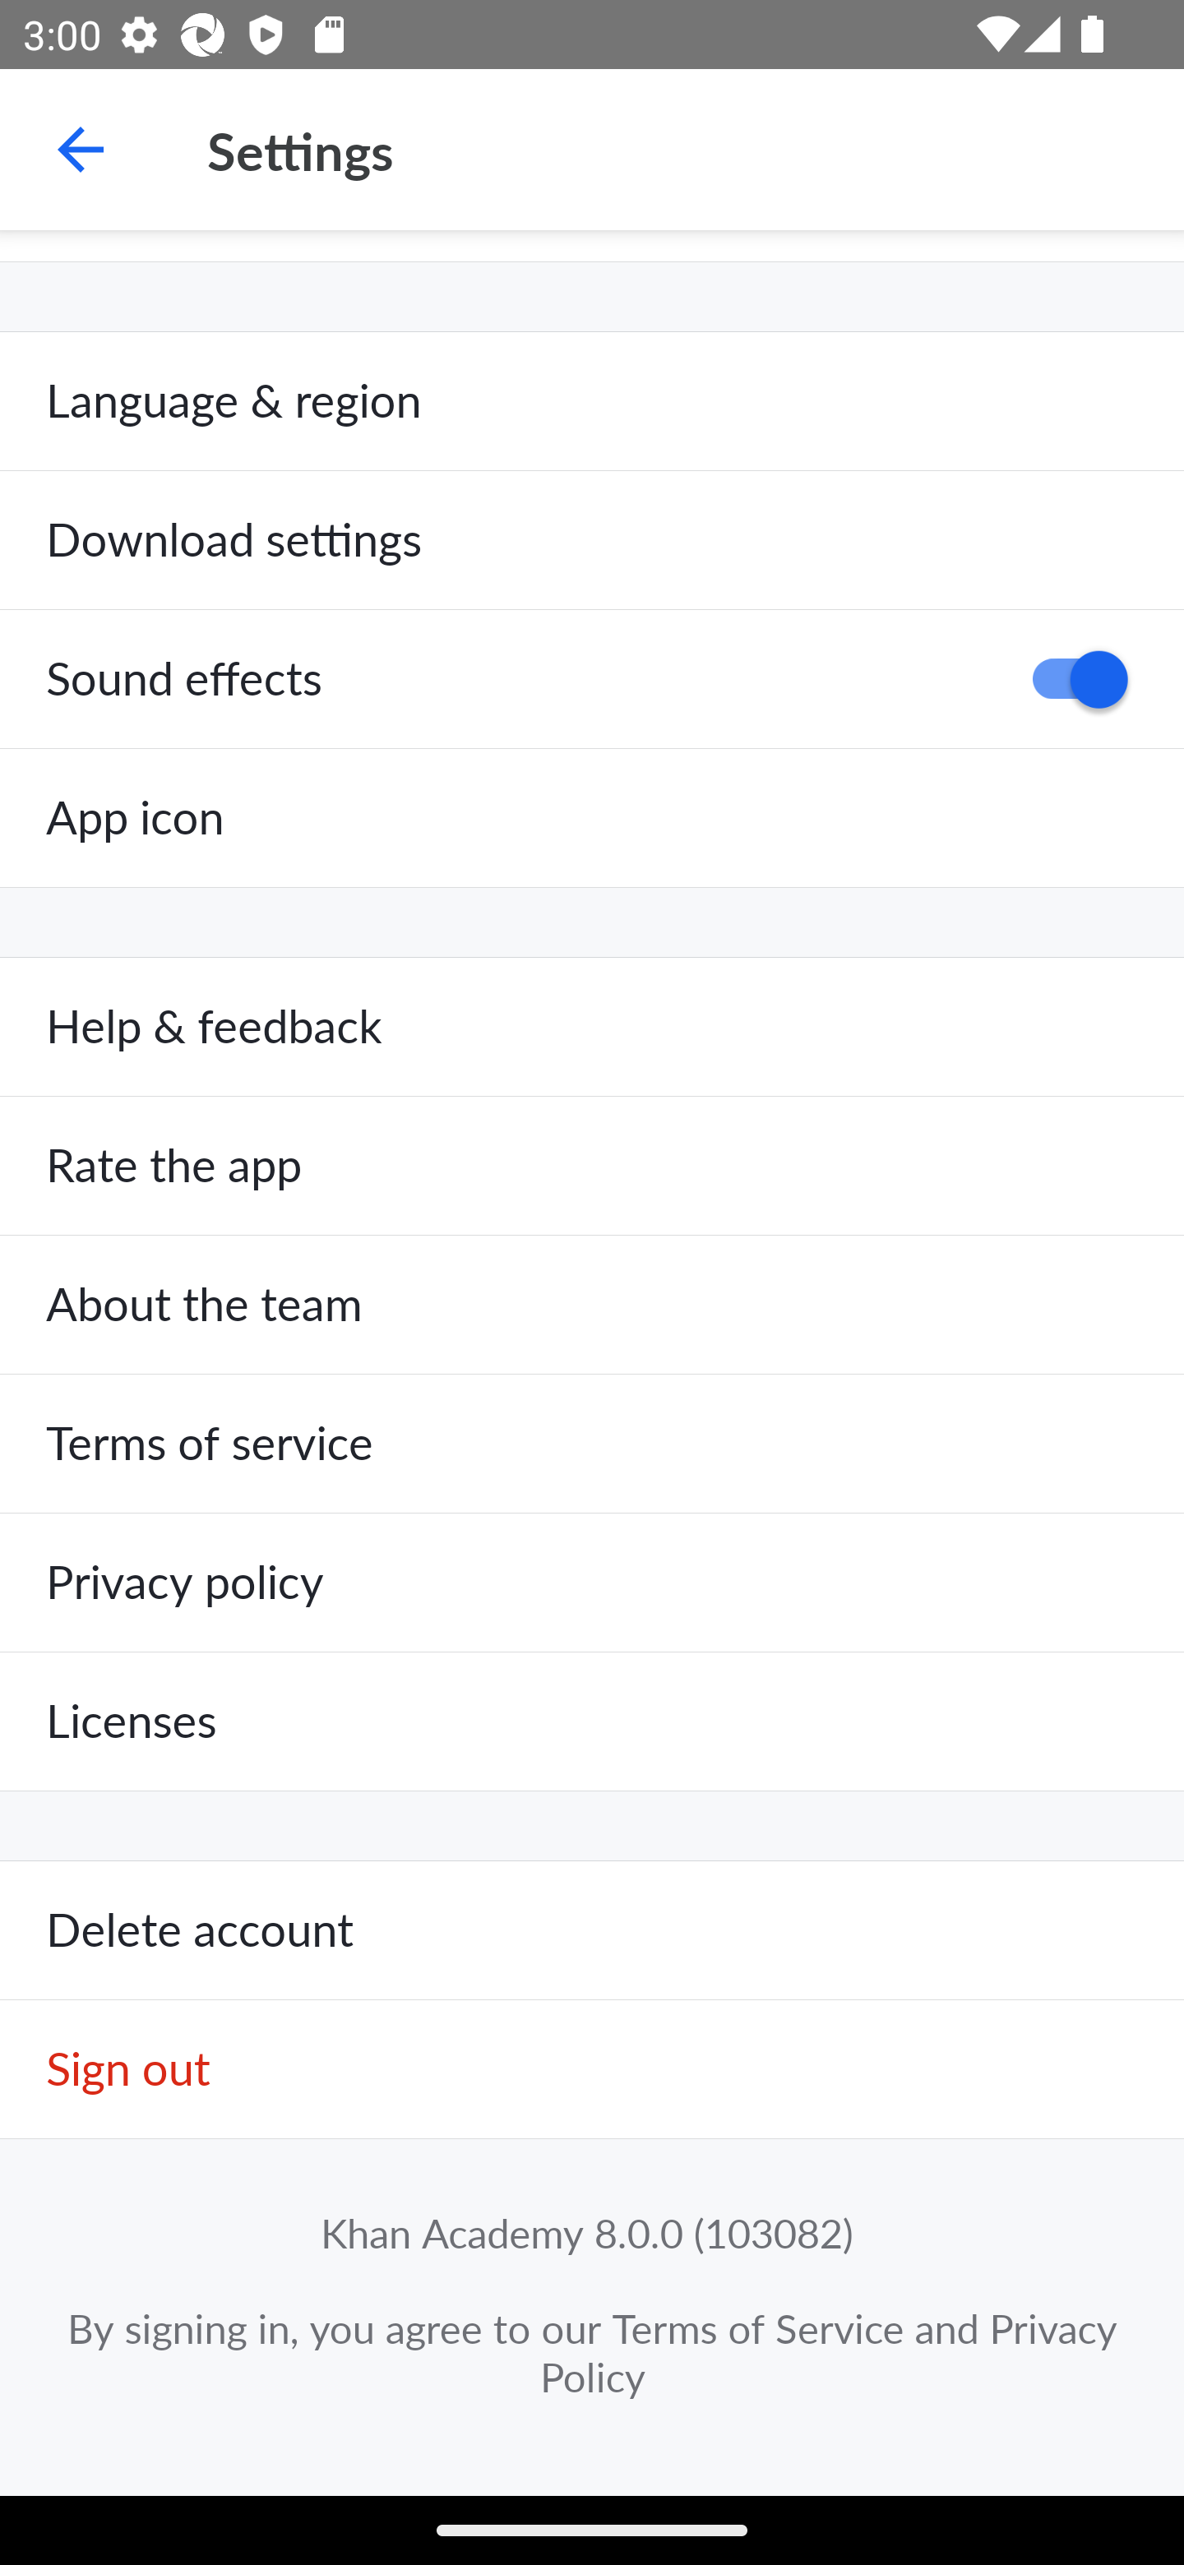  What do you see at coordinates (1069, 679) in the screenshot?
I see `ON` at bounding box center [1069, 679].